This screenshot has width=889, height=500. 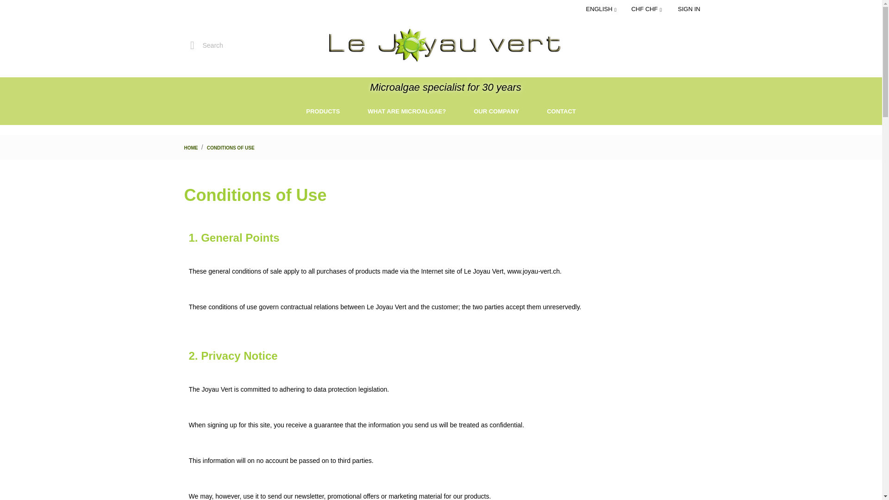 I want to click on PRODUCTS, so click(x=323, y=111).